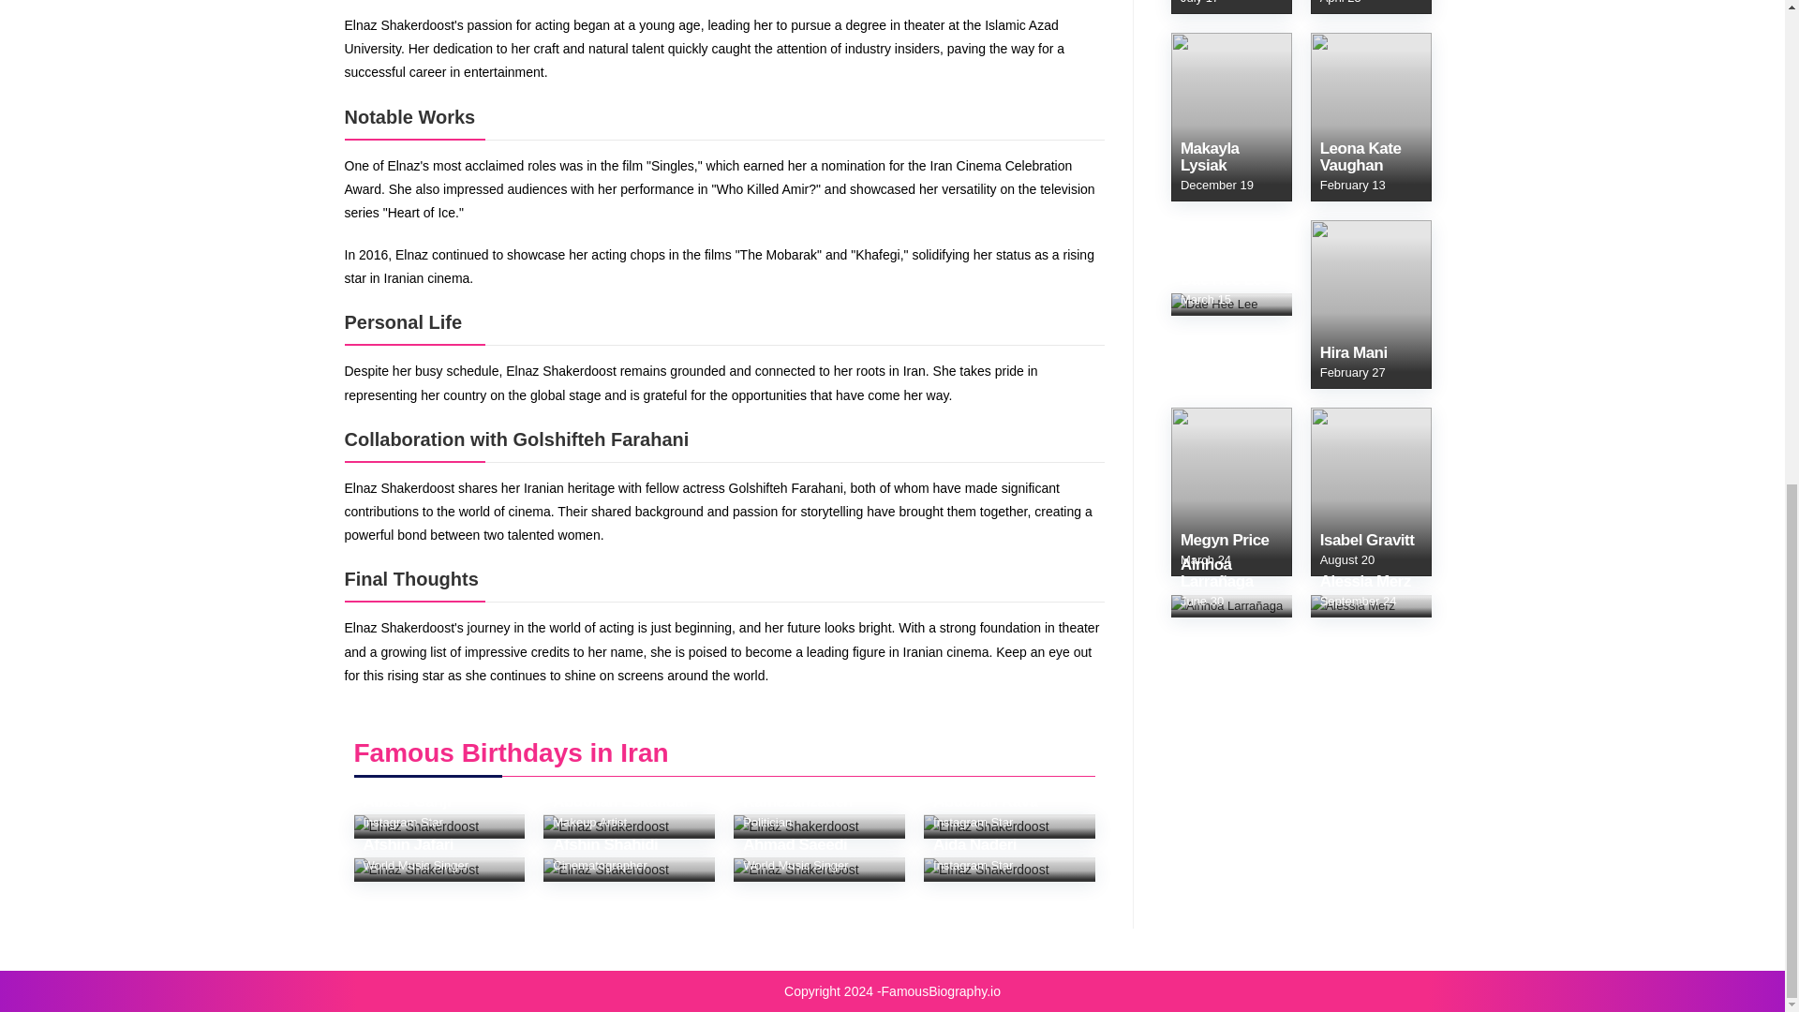  What do you see at coordinates (986, 811) in the screenshot?
I see `Abdollah Rava` at bounding box center [986, 811].